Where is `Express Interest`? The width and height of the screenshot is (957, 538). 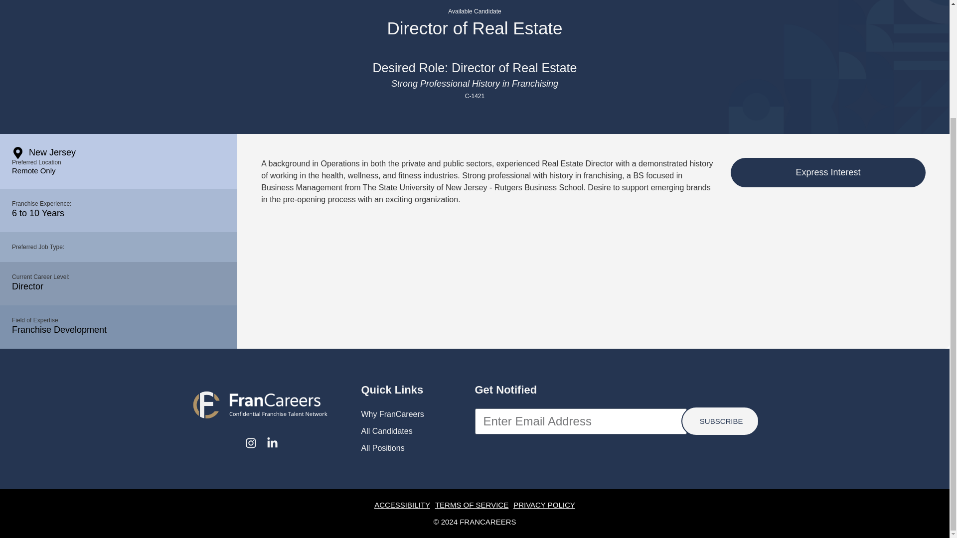
Express Interest is located at coordinates (828, 172).